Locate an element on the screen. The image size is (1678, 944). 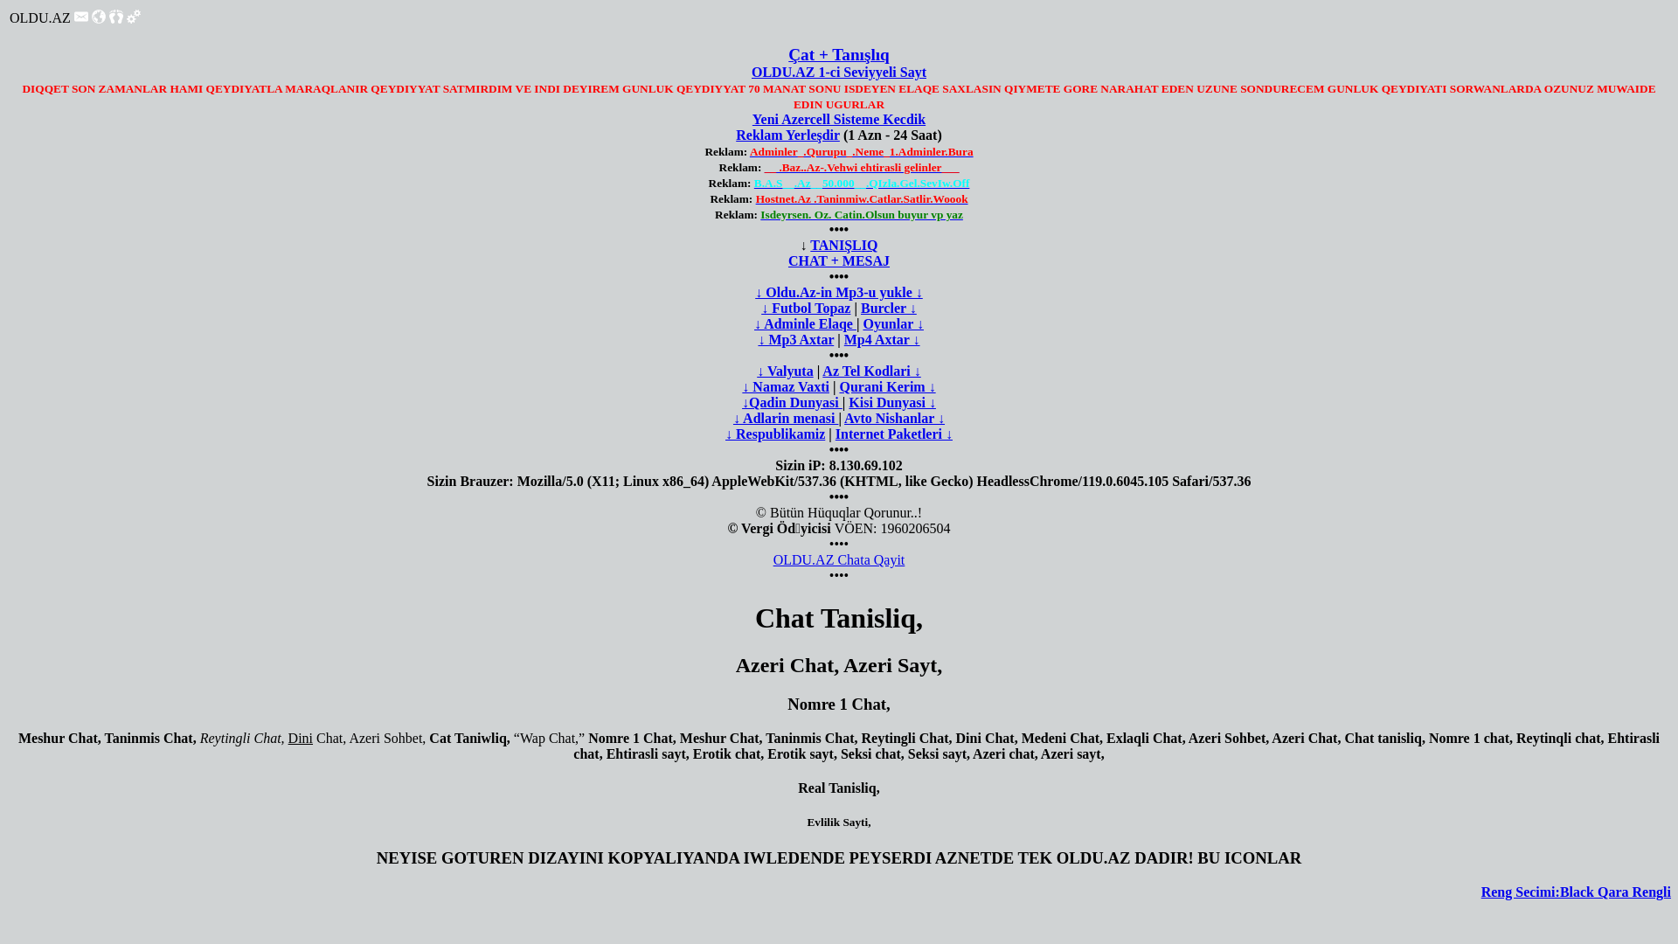
Yeni Azercell Sisteme Kecdik is located at coordinates (839, 119).